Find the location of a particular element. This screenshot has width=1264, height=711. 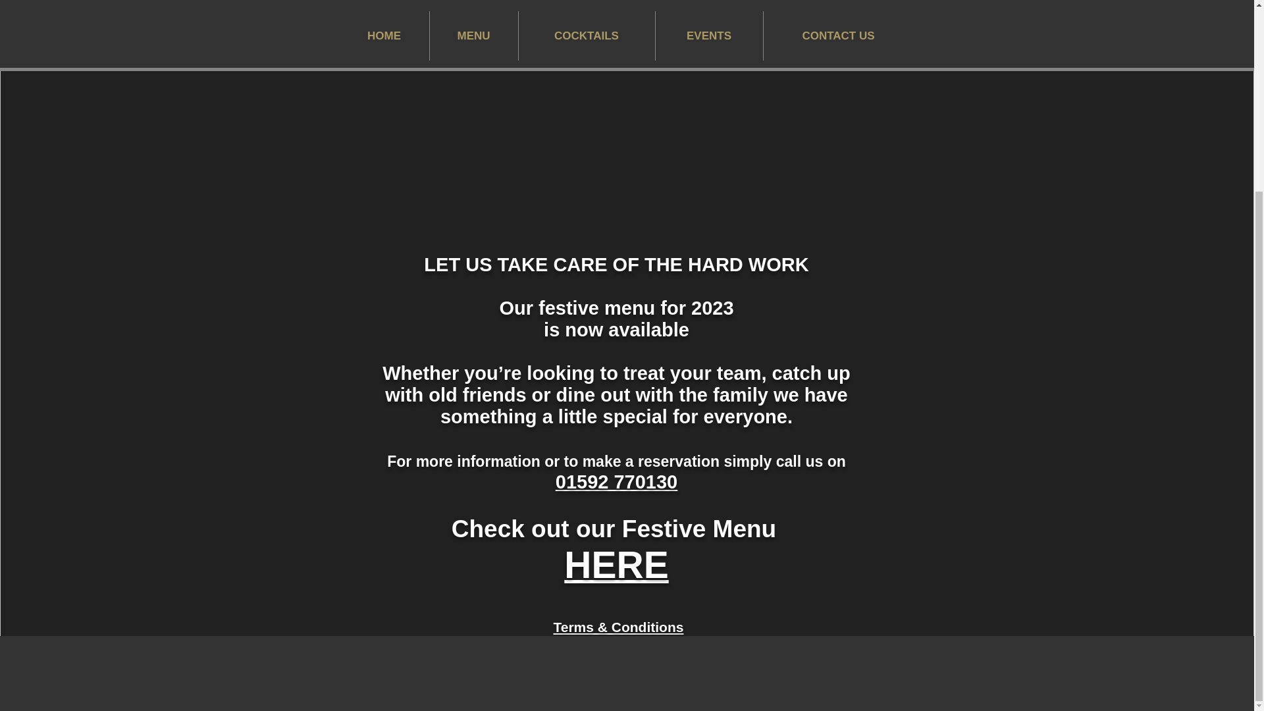

HERE is located at coordinates (616, 565).